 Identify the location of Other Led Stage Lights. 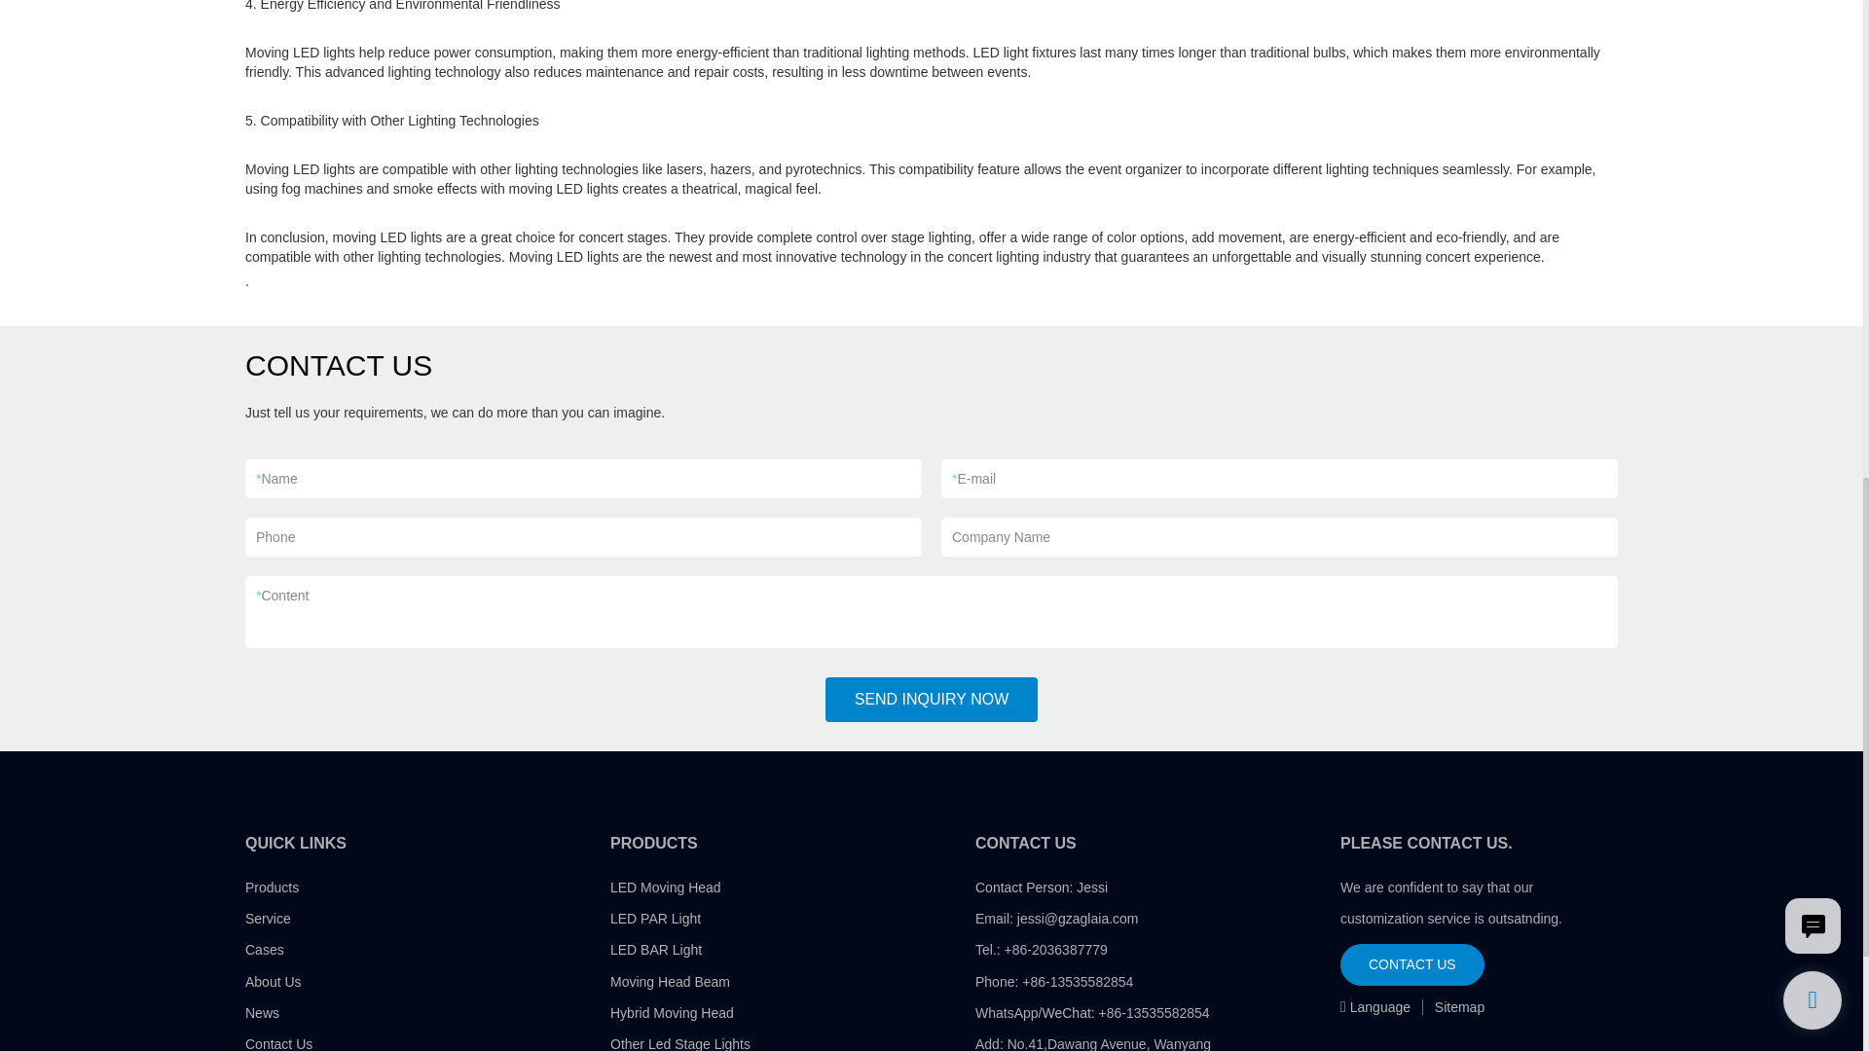
(680, 1043).